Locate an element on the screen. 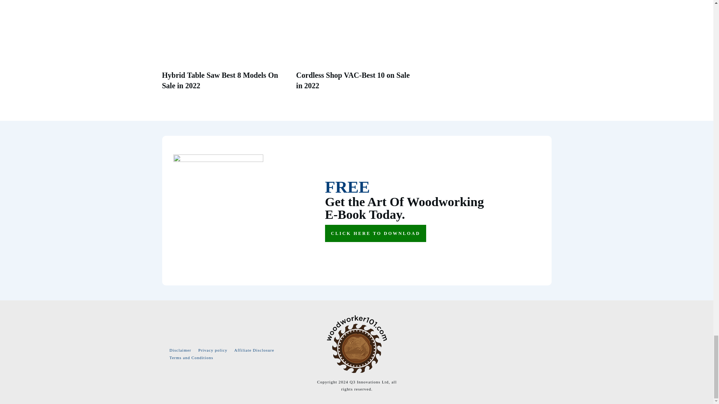 This screenshot has width=719, height=404. Cordless Shop VAC-Best 10 on Sale in 2022 is located at coordinates (353, 80).